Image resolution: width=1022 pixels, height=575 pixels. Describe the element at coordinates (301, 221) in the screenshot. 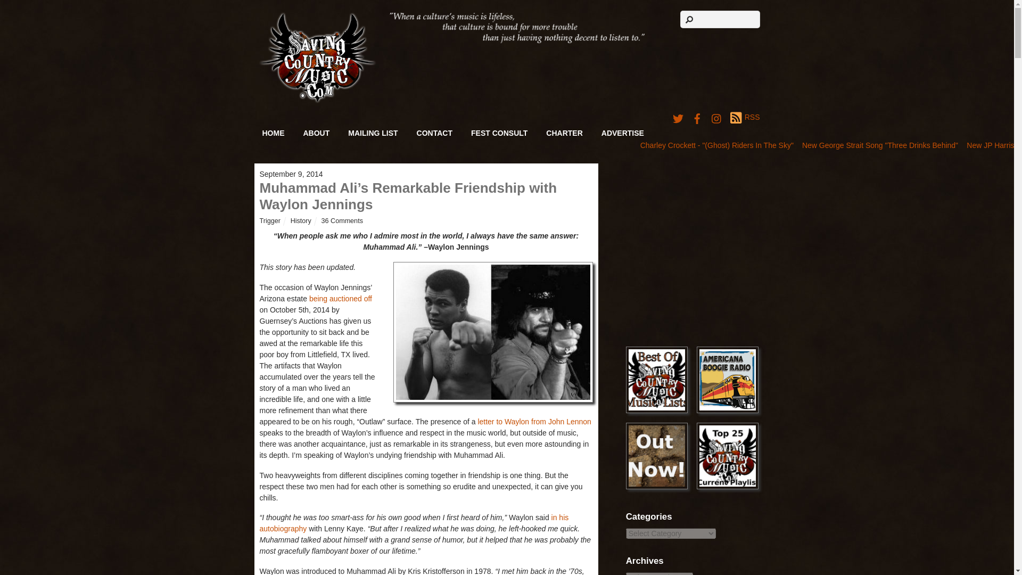

I see `History` at that location.